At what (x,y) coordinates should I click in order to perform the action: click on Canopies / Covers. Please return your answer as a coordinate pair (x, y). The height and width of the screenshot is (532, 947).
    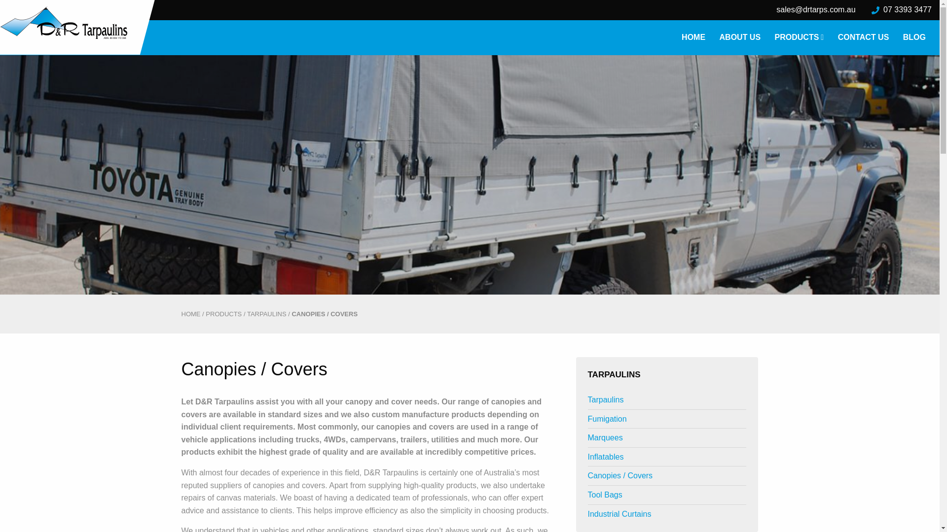
    Looking at the image, I should click on (620, 476).